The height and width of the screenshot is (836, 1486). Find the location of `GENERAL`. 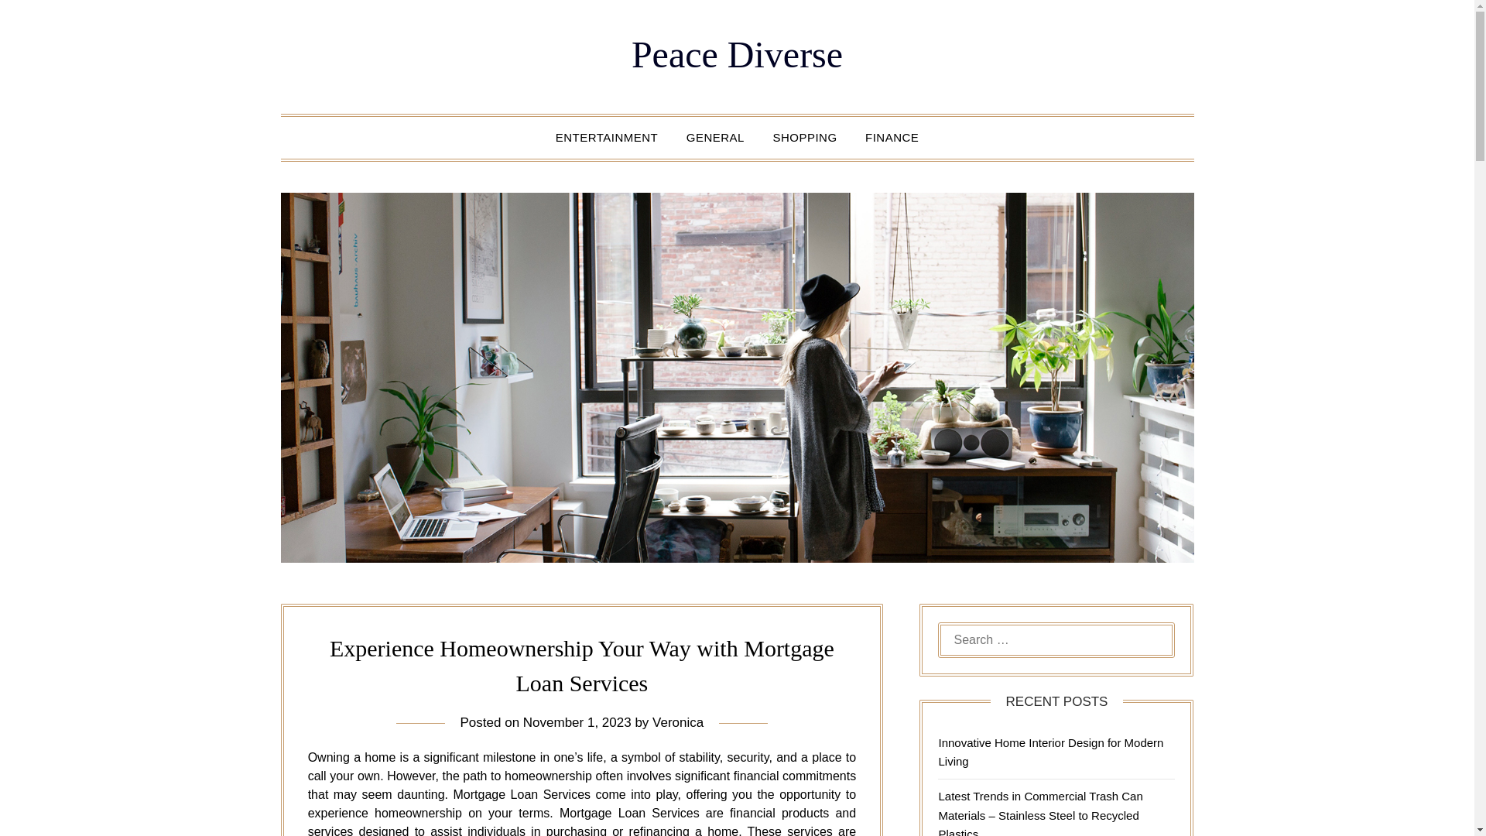

GENERAL is located at coordinates (715, 138).